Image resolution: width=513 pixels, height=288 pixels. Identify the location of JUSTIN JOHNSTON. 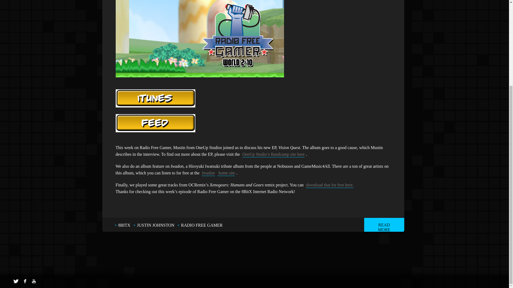
(156, 225).